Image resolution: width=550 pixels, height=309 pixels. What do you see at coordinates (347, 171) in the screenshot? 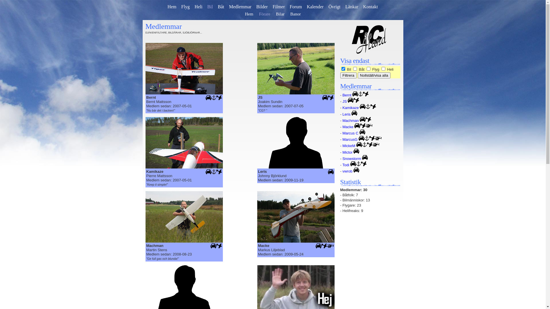
I see `vwrob` at bounding box center [347, 171].